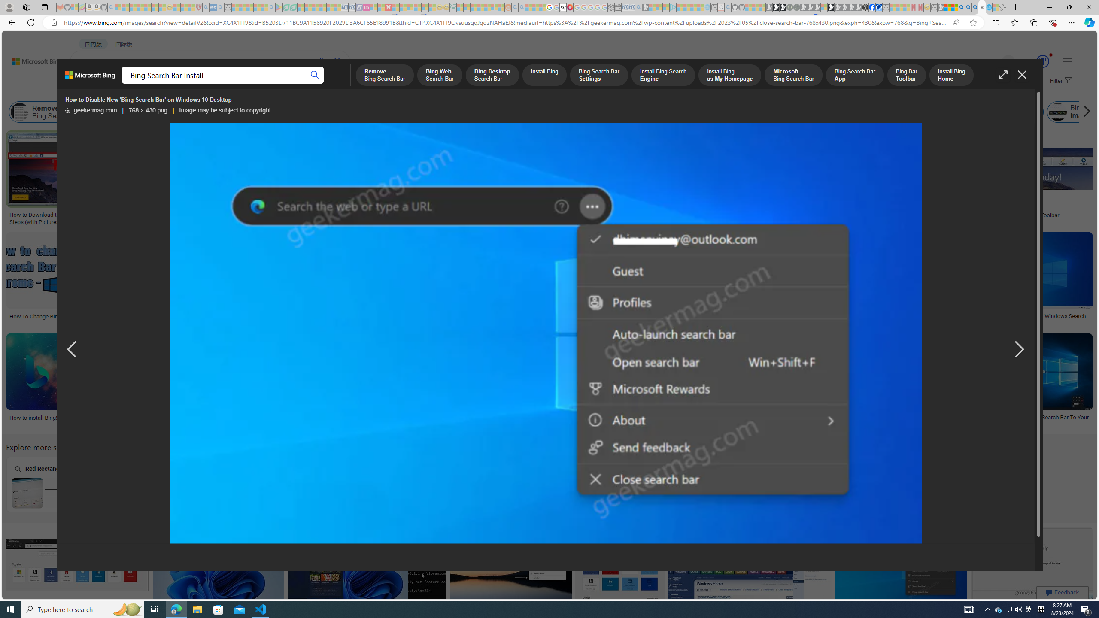 Image resolution: width=1099 pixels, height=618 pixels. Describe the element at coordinates (532, 212) in the screenshot. I see `Bing Stickers` at that location.